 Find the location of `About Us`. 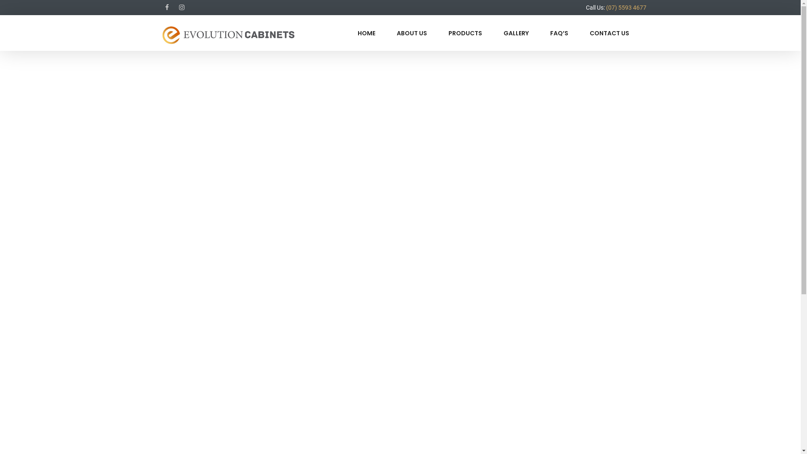

About Us is located at coordinates (430, 326).